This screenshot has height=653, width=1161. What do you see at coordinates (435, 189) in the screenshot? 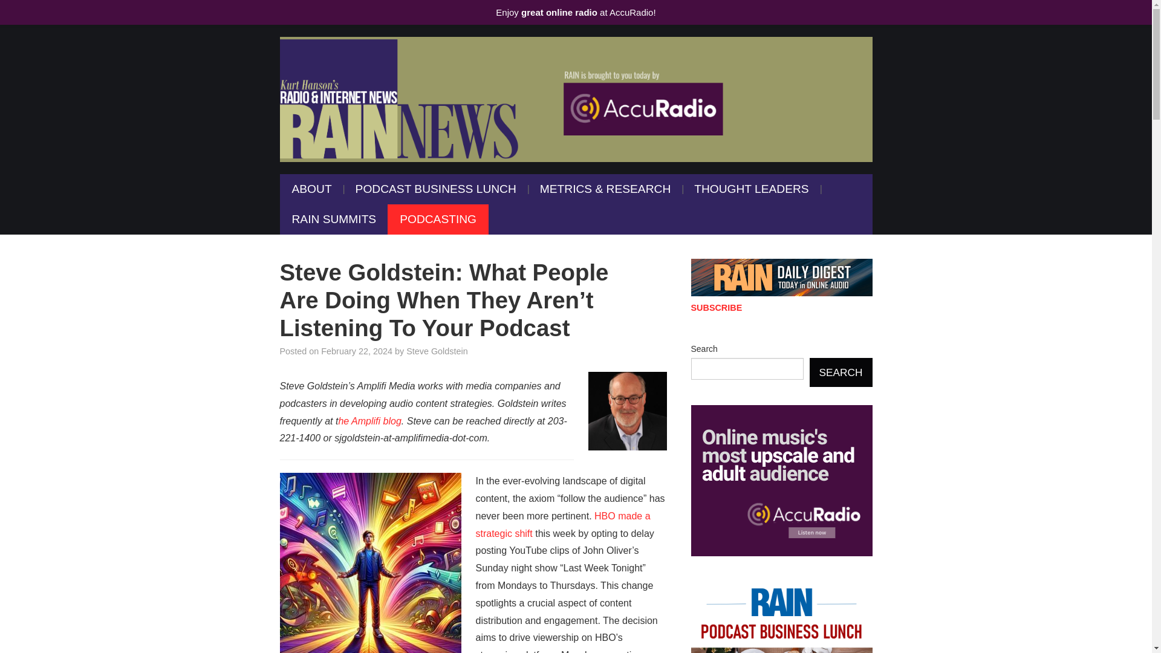
I see `PODCAST BUSINESS LUNCH` at bounding box center [435, 189].